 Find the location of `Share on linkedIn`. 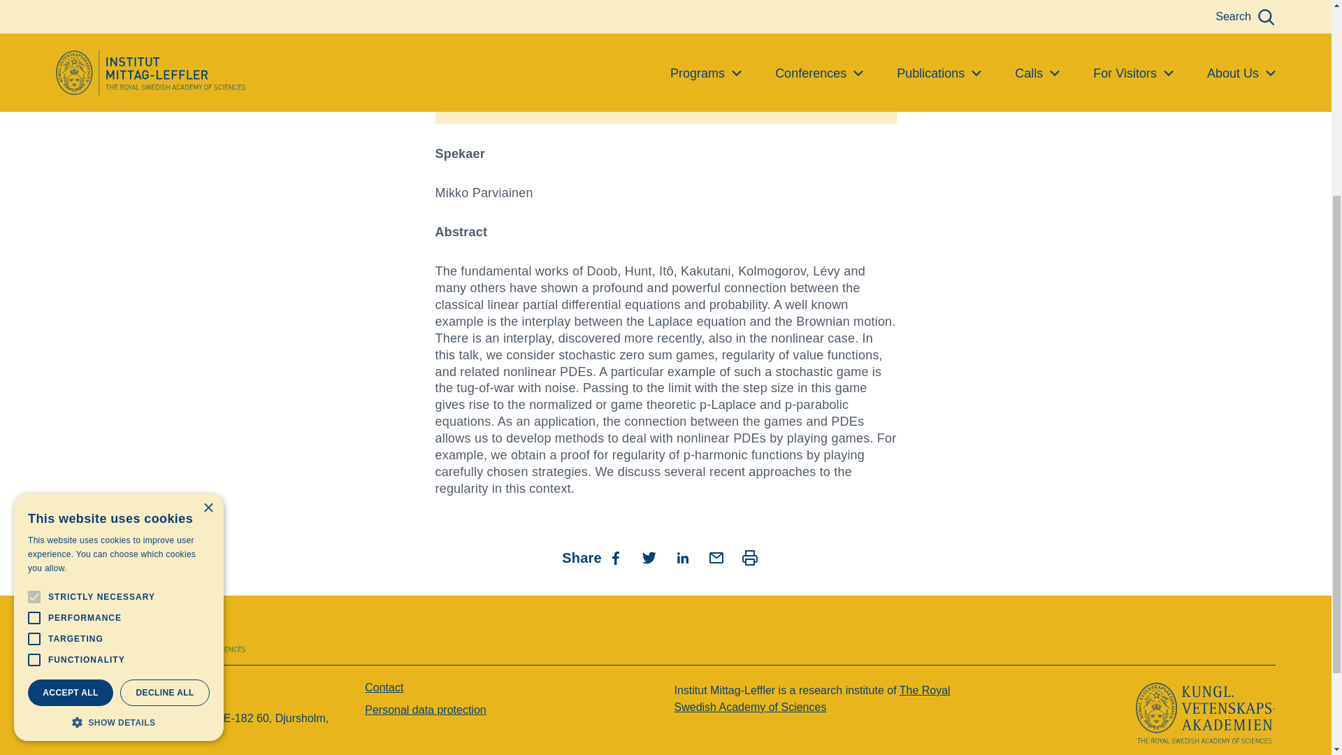

Share on linkedIn is located at coordinates (682, 558).